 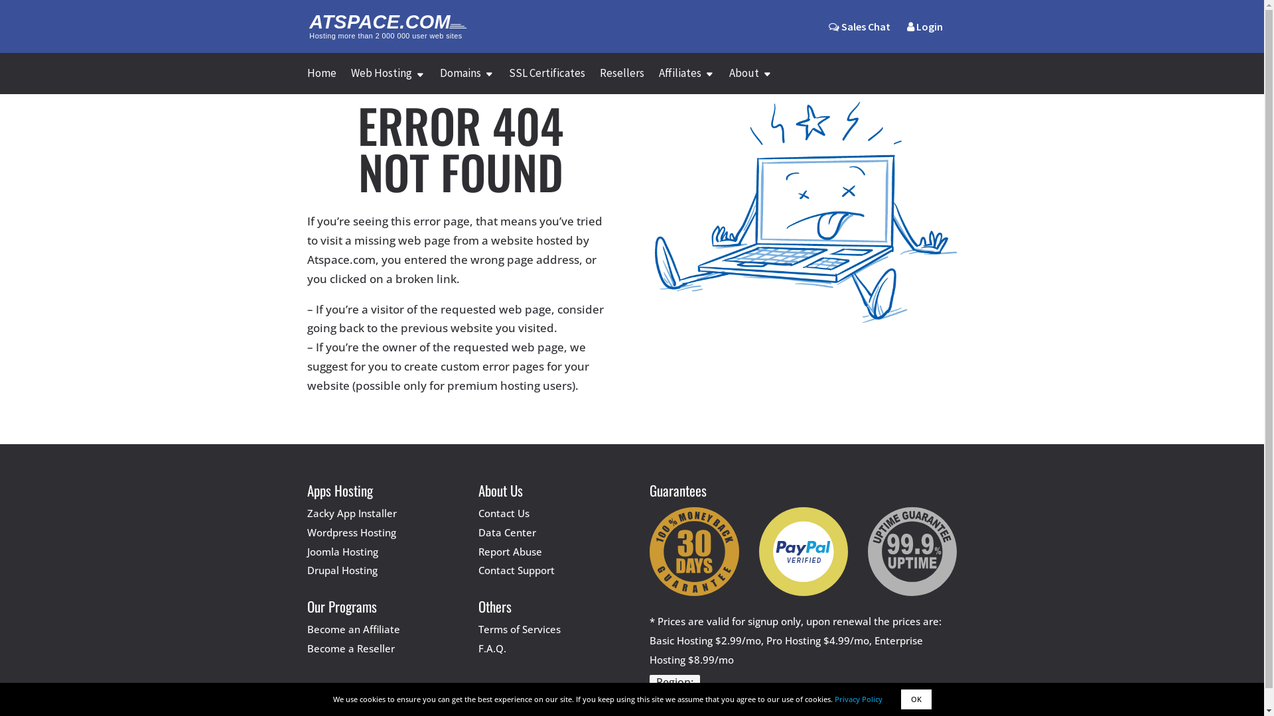 I want to click on OK, so click(x=916, y=699).